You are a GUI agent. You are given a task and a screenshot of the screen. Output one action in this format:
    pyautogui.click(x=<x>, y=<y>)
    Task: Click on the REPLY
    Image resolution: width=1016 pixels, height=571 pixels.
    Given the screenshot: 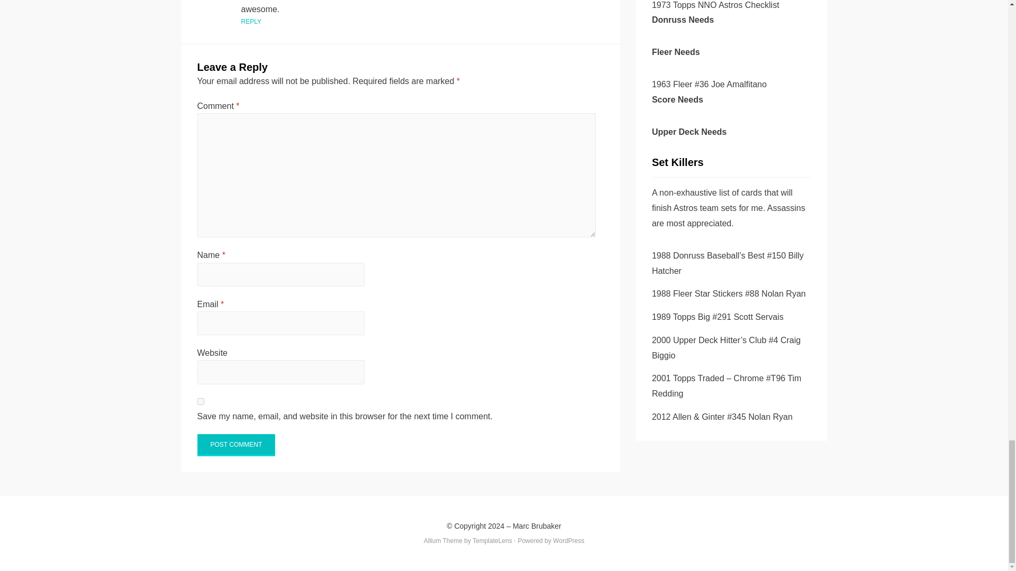 What is the action you would take?
    pyautogui.click(x=251, y=21)
    